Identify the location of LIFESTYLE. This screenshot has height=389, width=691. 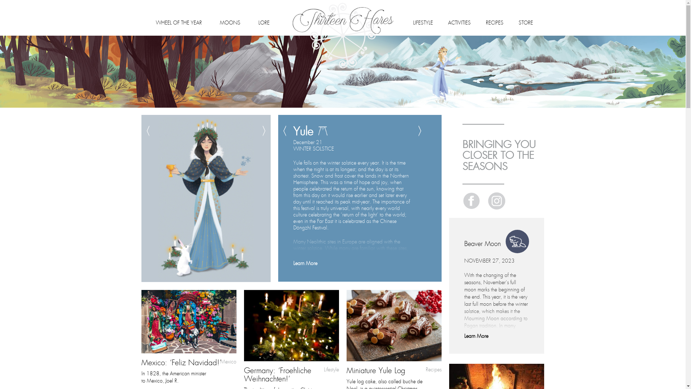
(423, 22).